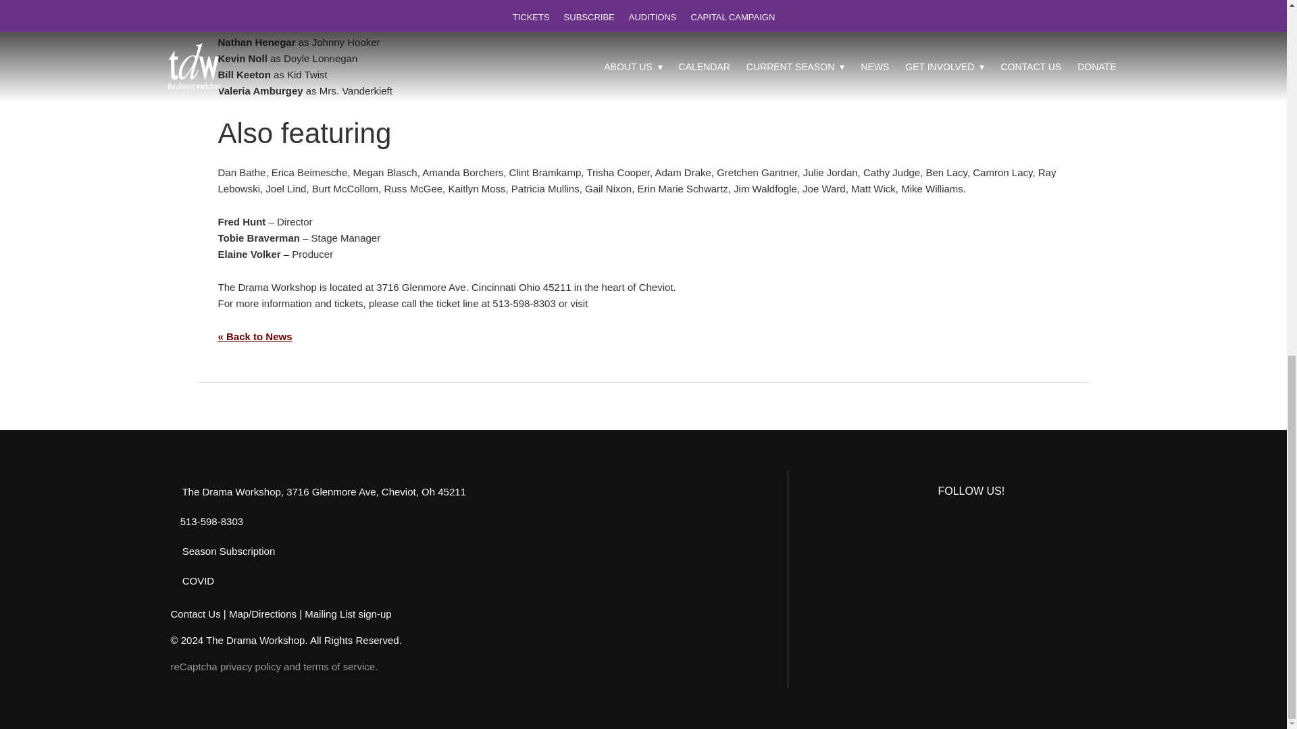 This screenshot has width=1297, height=729. What do you see at coordinates (946, 172) in the screenshot?
I see `Yours truly!` at bounding box center [946, 172].